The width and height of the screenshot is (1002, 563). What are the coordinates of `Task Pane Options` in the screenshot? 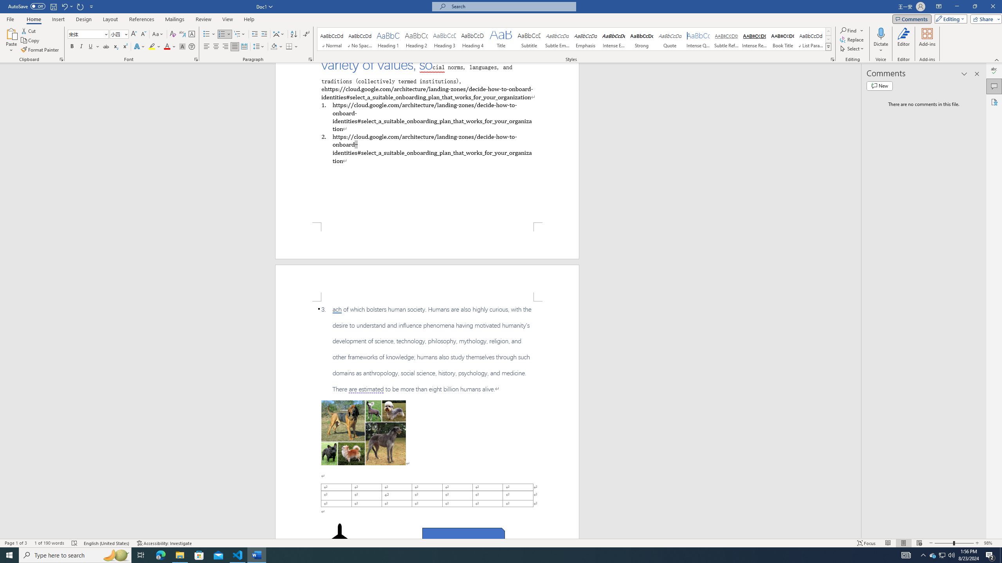 It's located at (964, 74).